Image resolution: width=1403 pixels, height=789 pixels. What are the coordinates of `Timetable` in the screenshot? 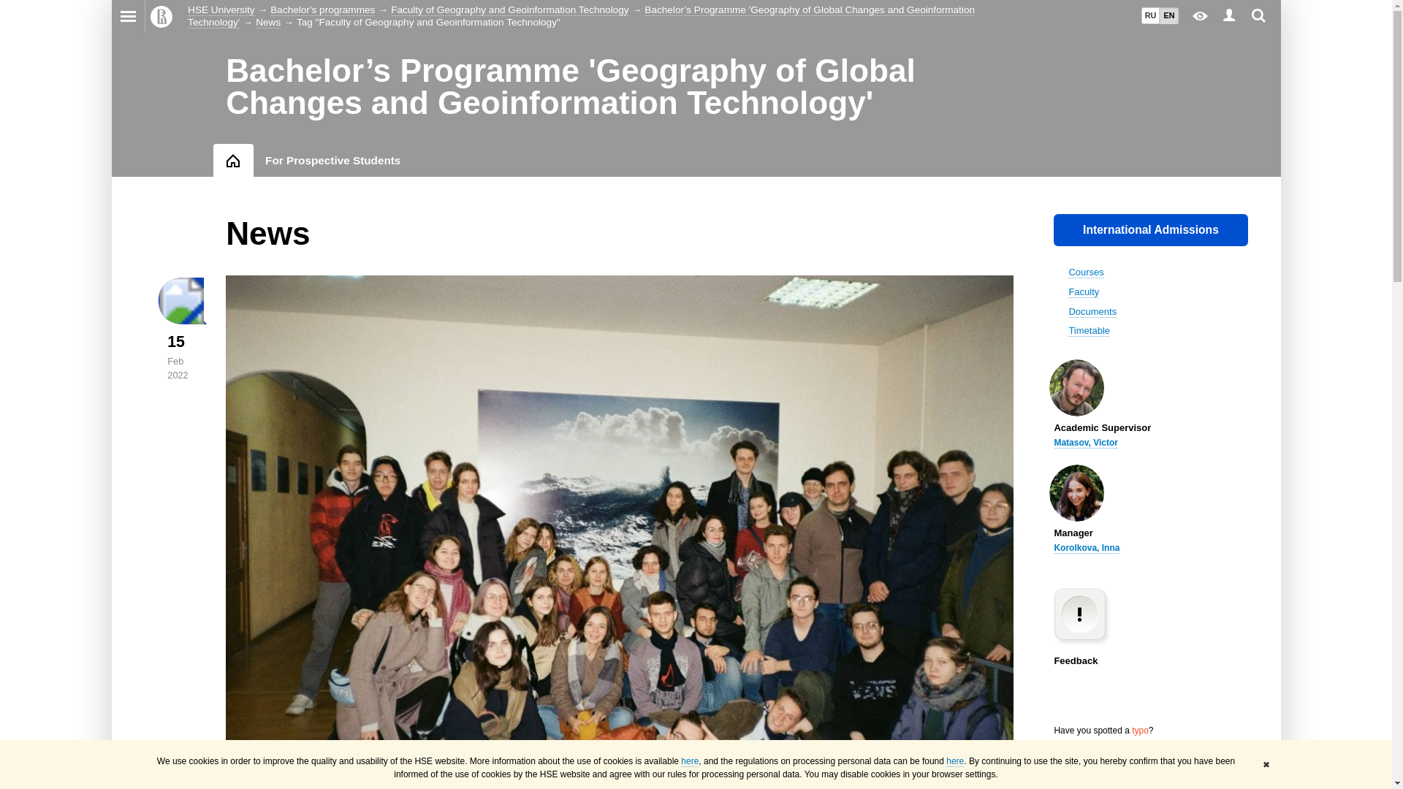 It's located at (1089, 330).